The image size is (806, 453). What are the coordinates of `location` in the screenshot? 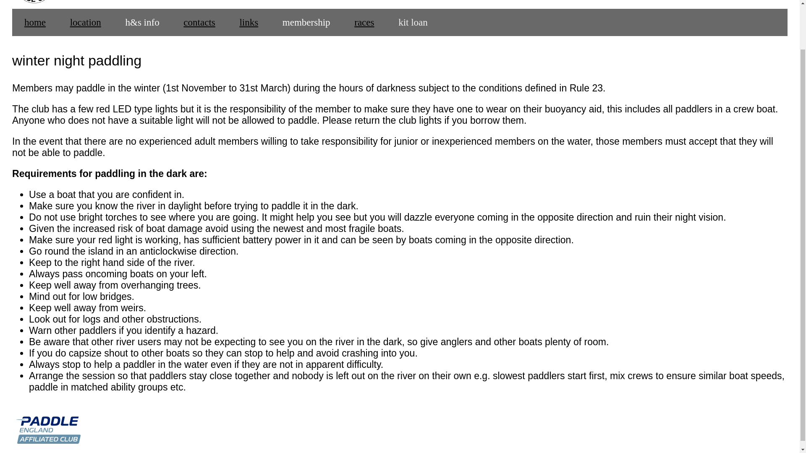 It's located at (86, 22).